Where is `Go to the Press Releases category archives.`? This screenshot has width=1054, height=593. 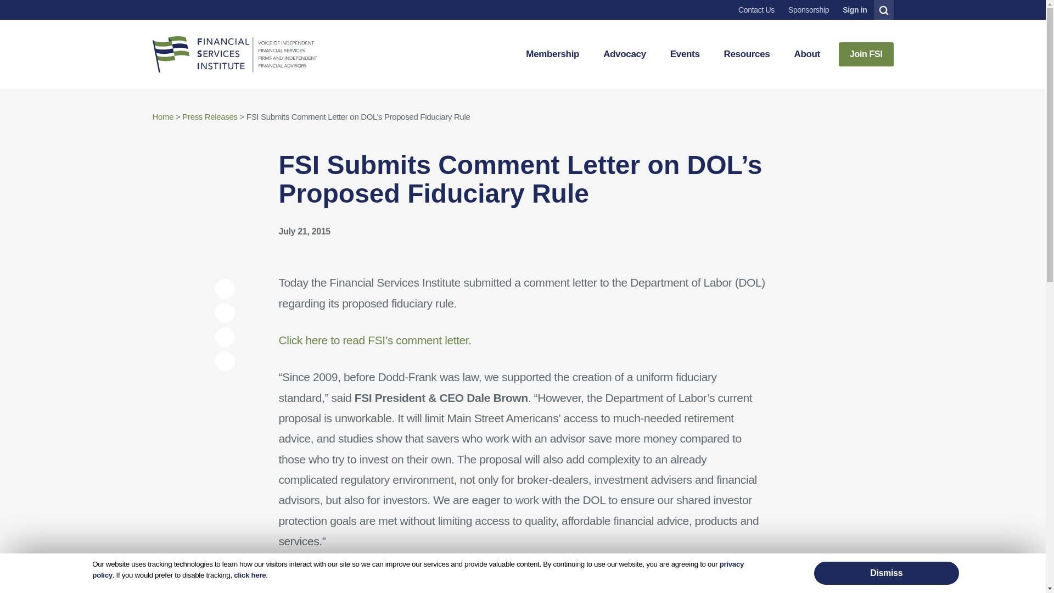 Go to the Press Releases category archives. is located at coordinates (210, 116).